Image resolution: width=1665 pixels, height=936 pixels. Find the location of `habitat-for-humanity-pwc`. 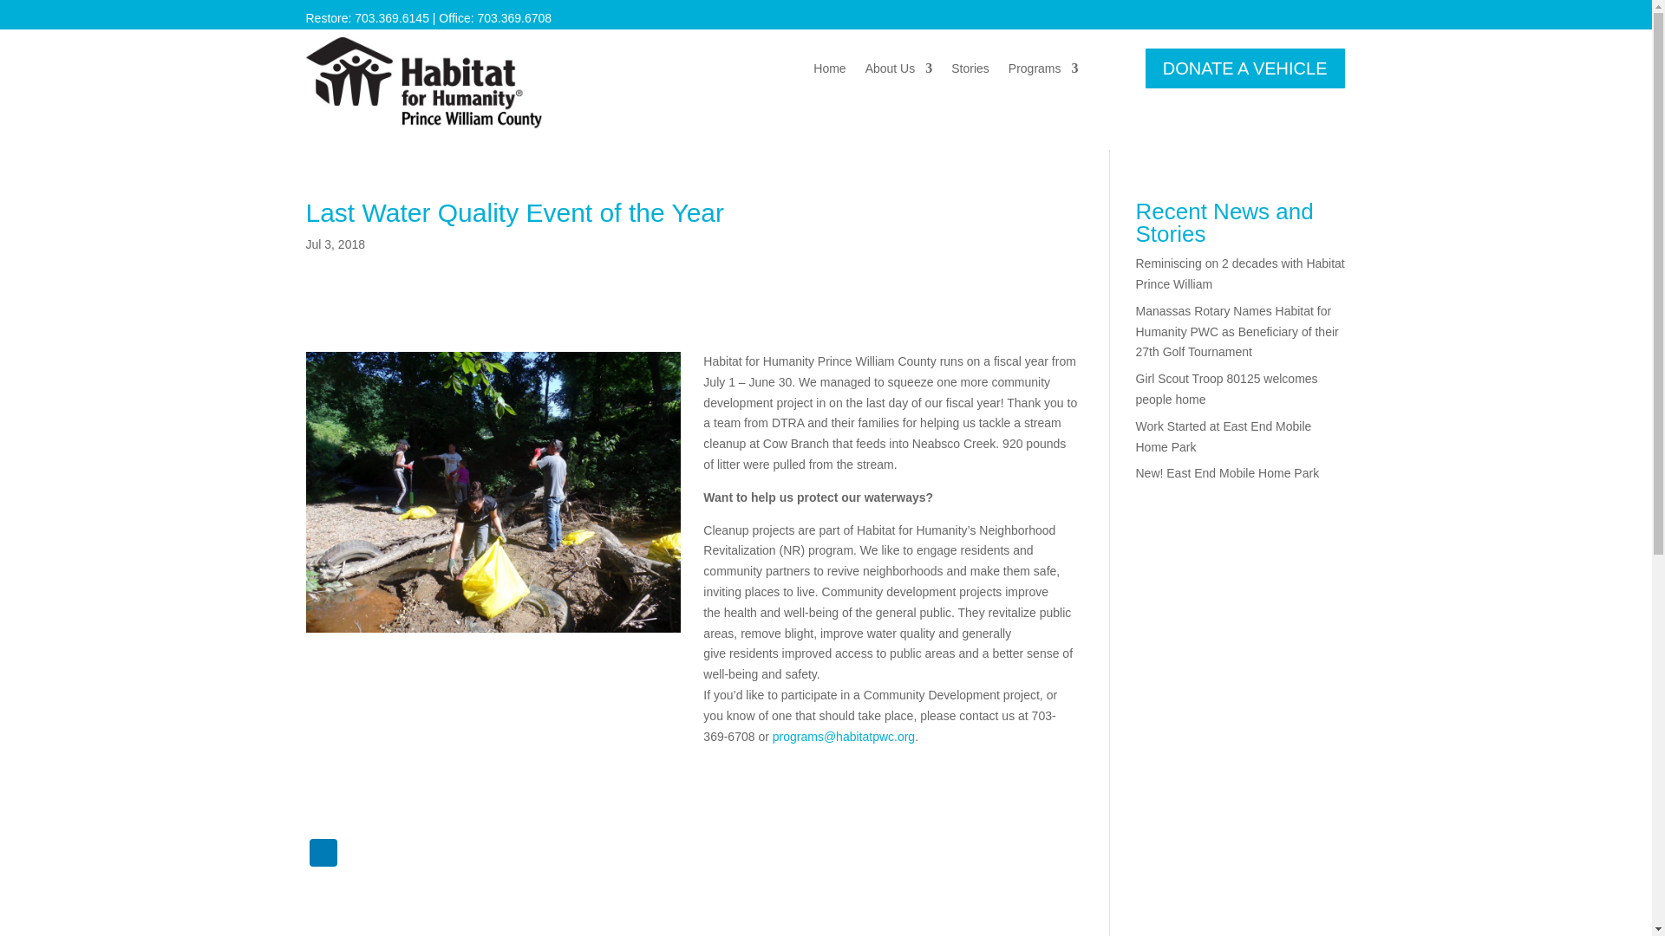

habitat-for-humanity-pwc is located at coordinates (423, 83).